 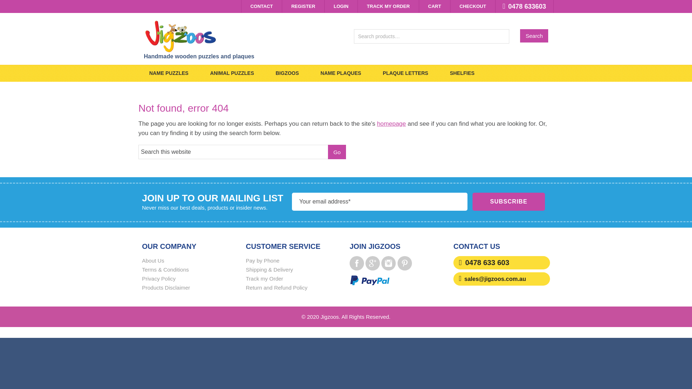 I want to click on BIGZOOS, so click(x=288, y=73).